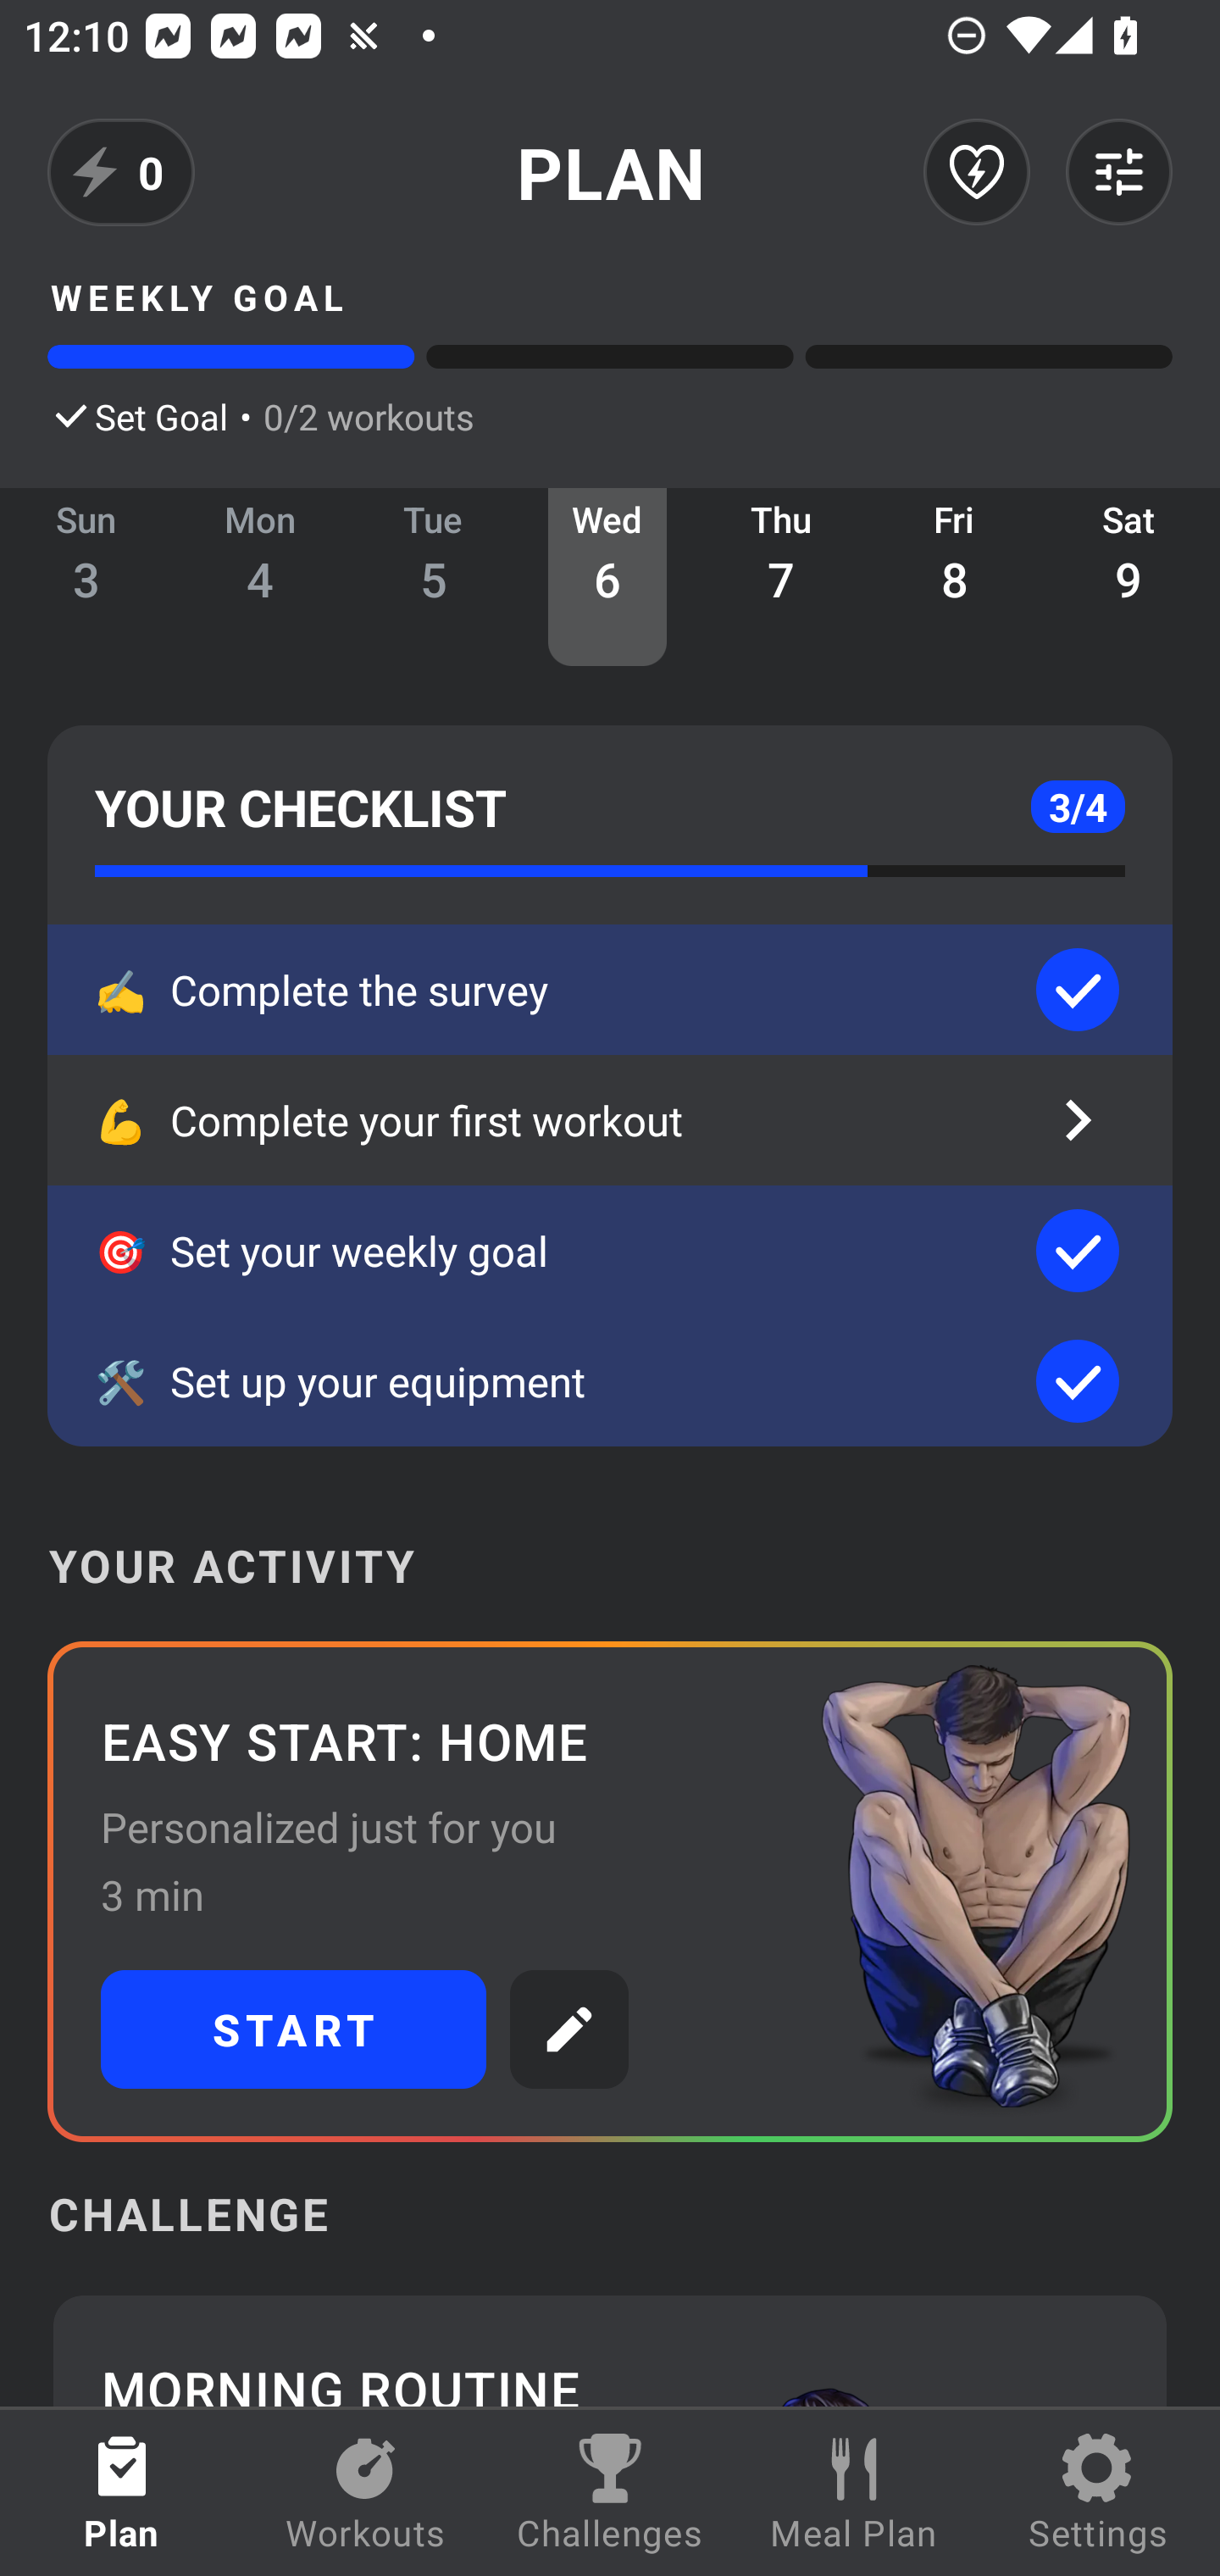 The height and width of the screenshot is (2576, 1220). I want to click on Thu 7, so click(781, 576).